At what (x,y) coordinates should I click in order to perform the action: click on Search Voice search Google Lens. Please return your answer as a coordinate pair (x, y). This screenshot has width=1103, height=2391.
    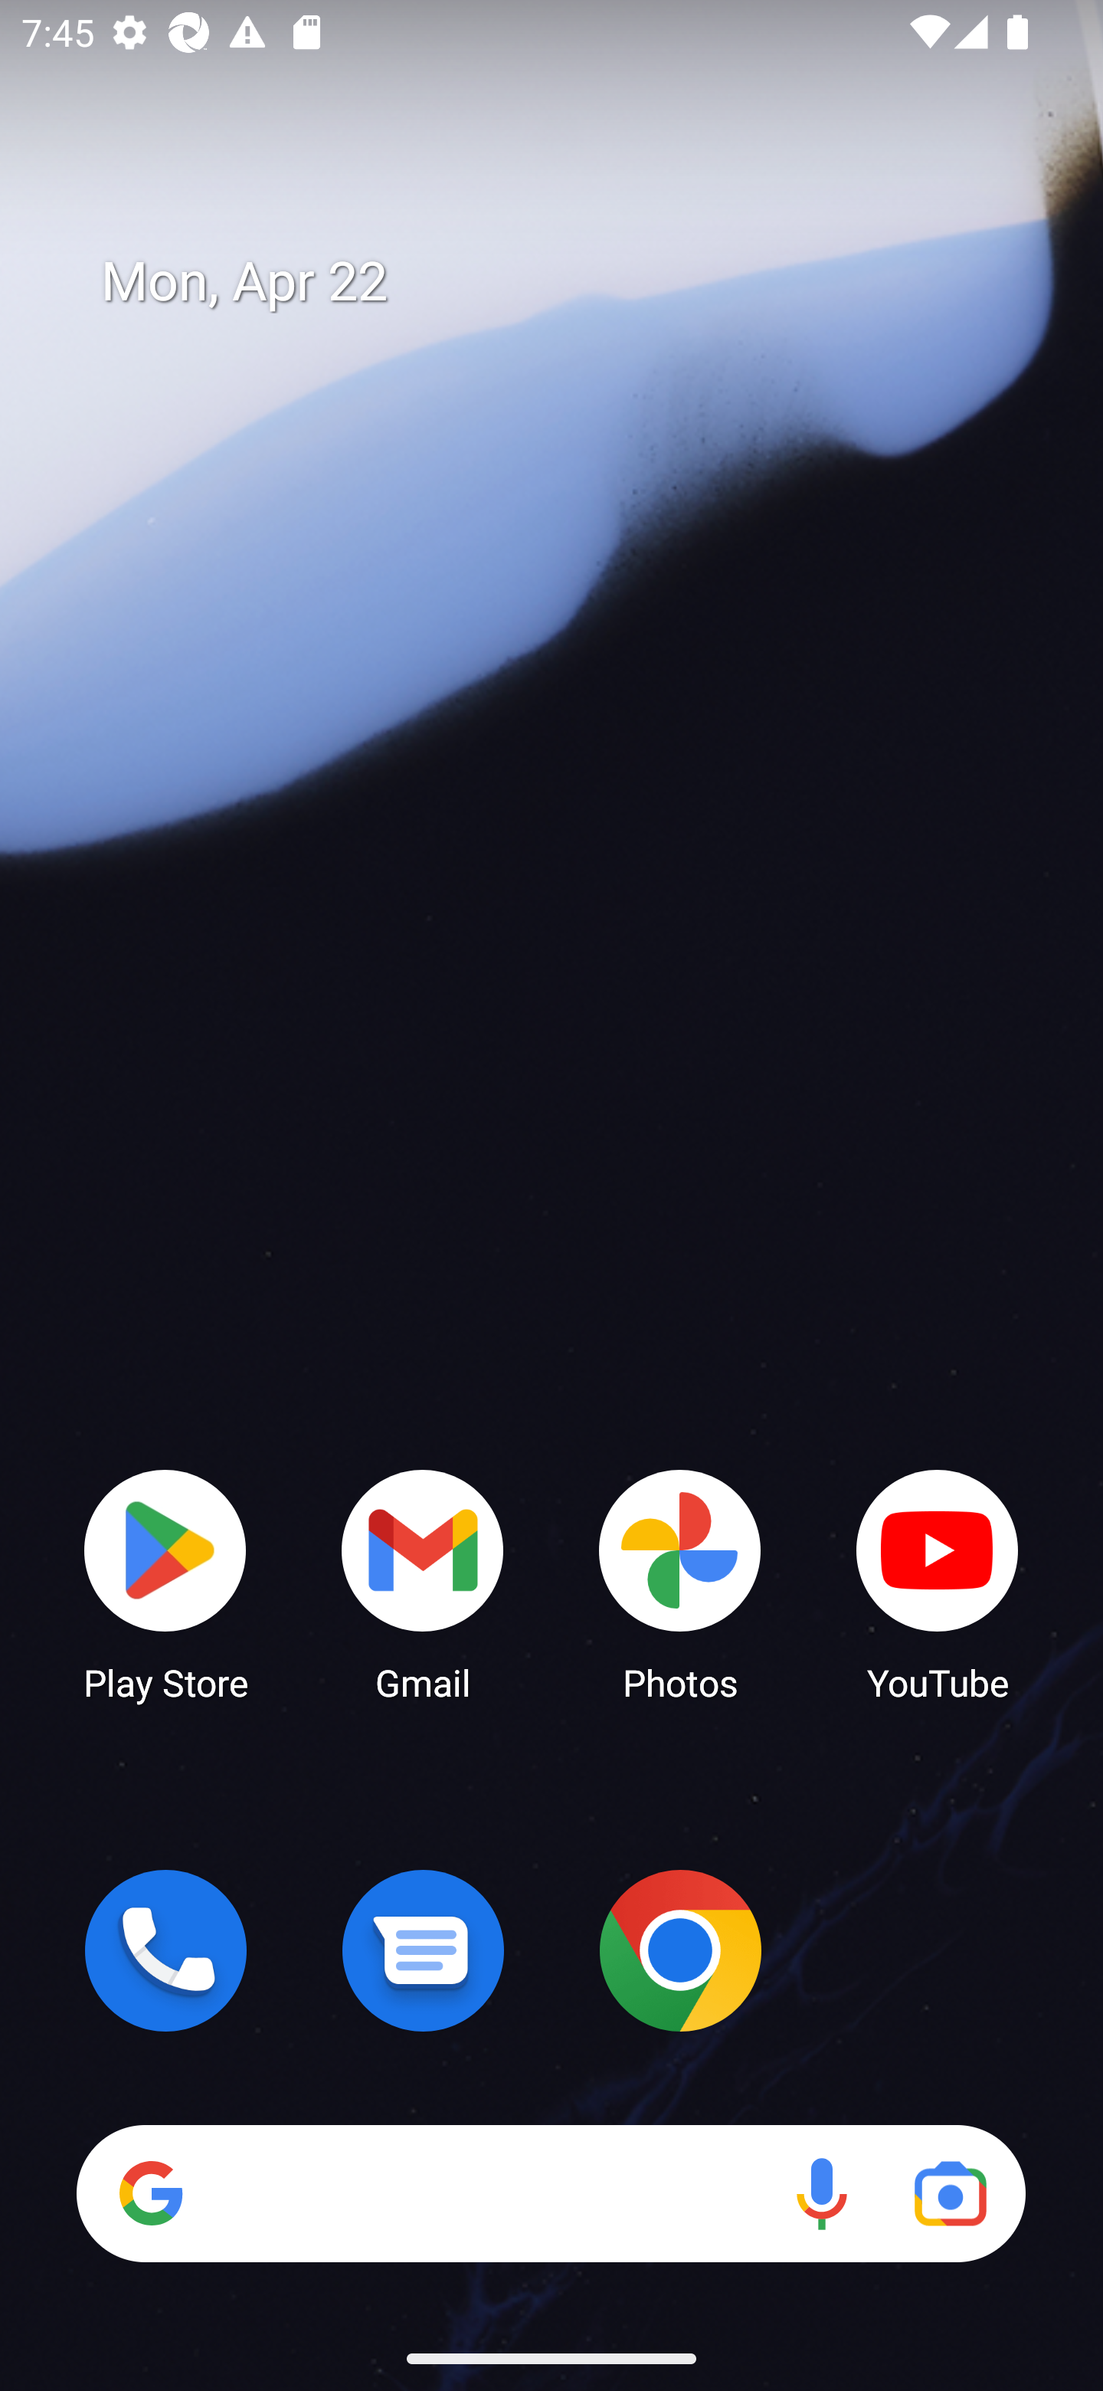
    Looking at the image, I should click on (551, 2193).